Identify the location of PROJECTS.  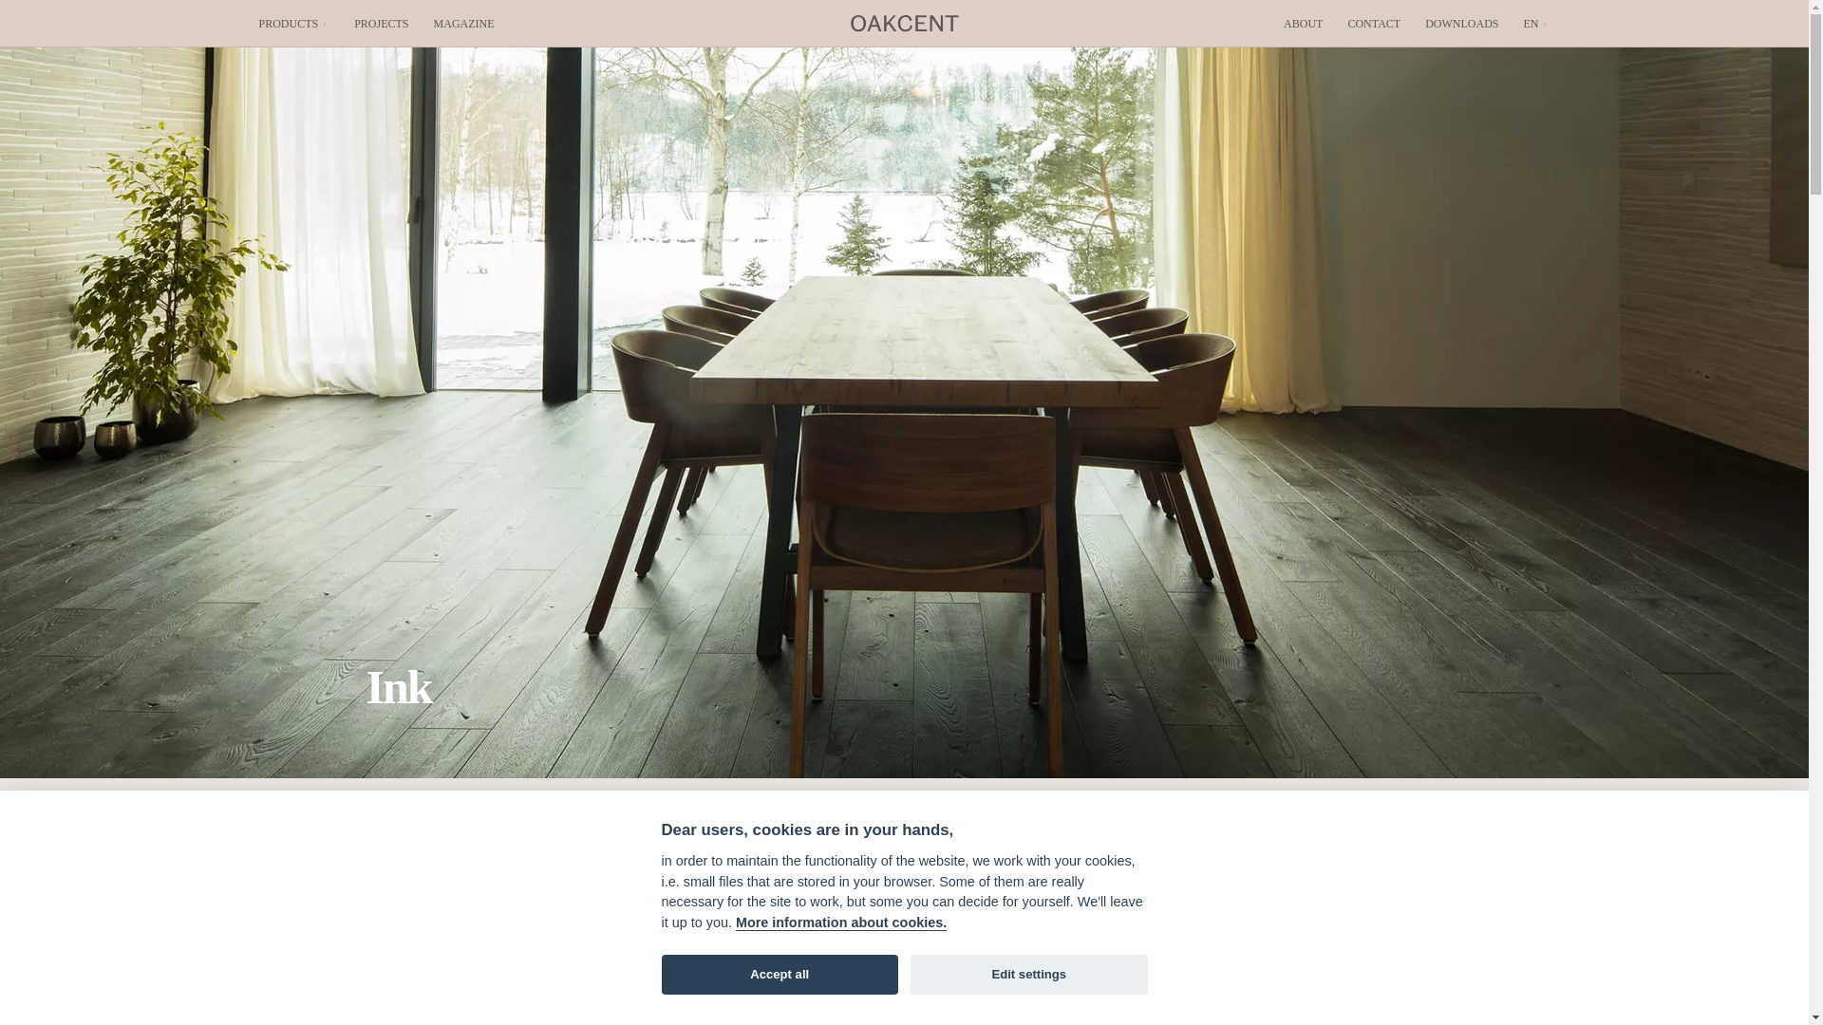
(381, 23).